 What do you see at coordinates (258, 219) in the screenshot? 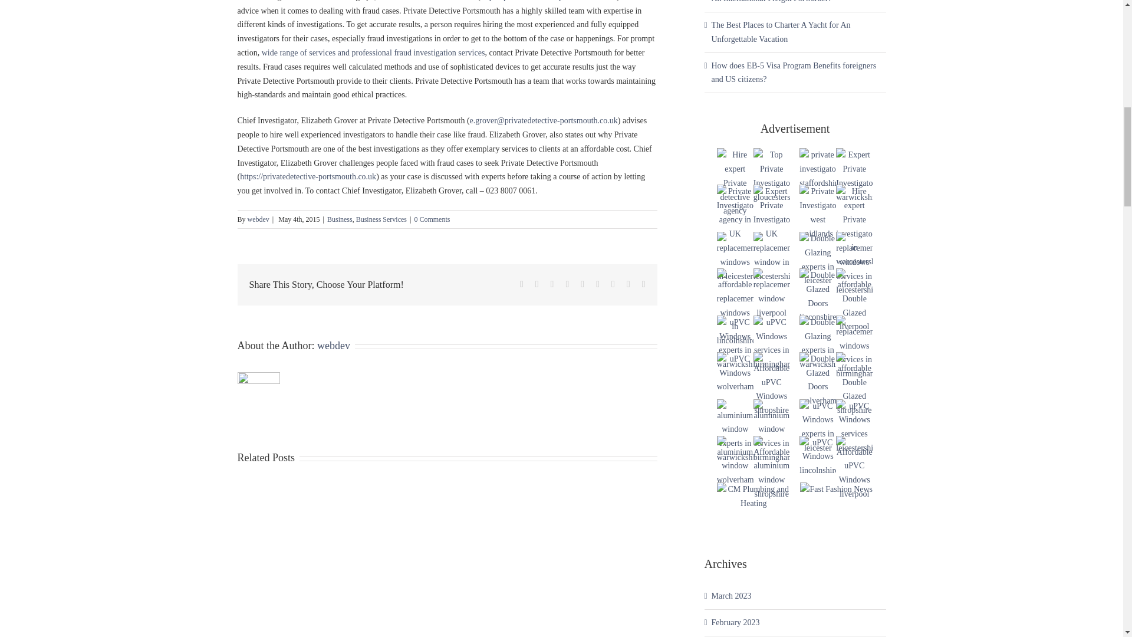
I see `Posts by webdev` at bounding box center [258, 219].